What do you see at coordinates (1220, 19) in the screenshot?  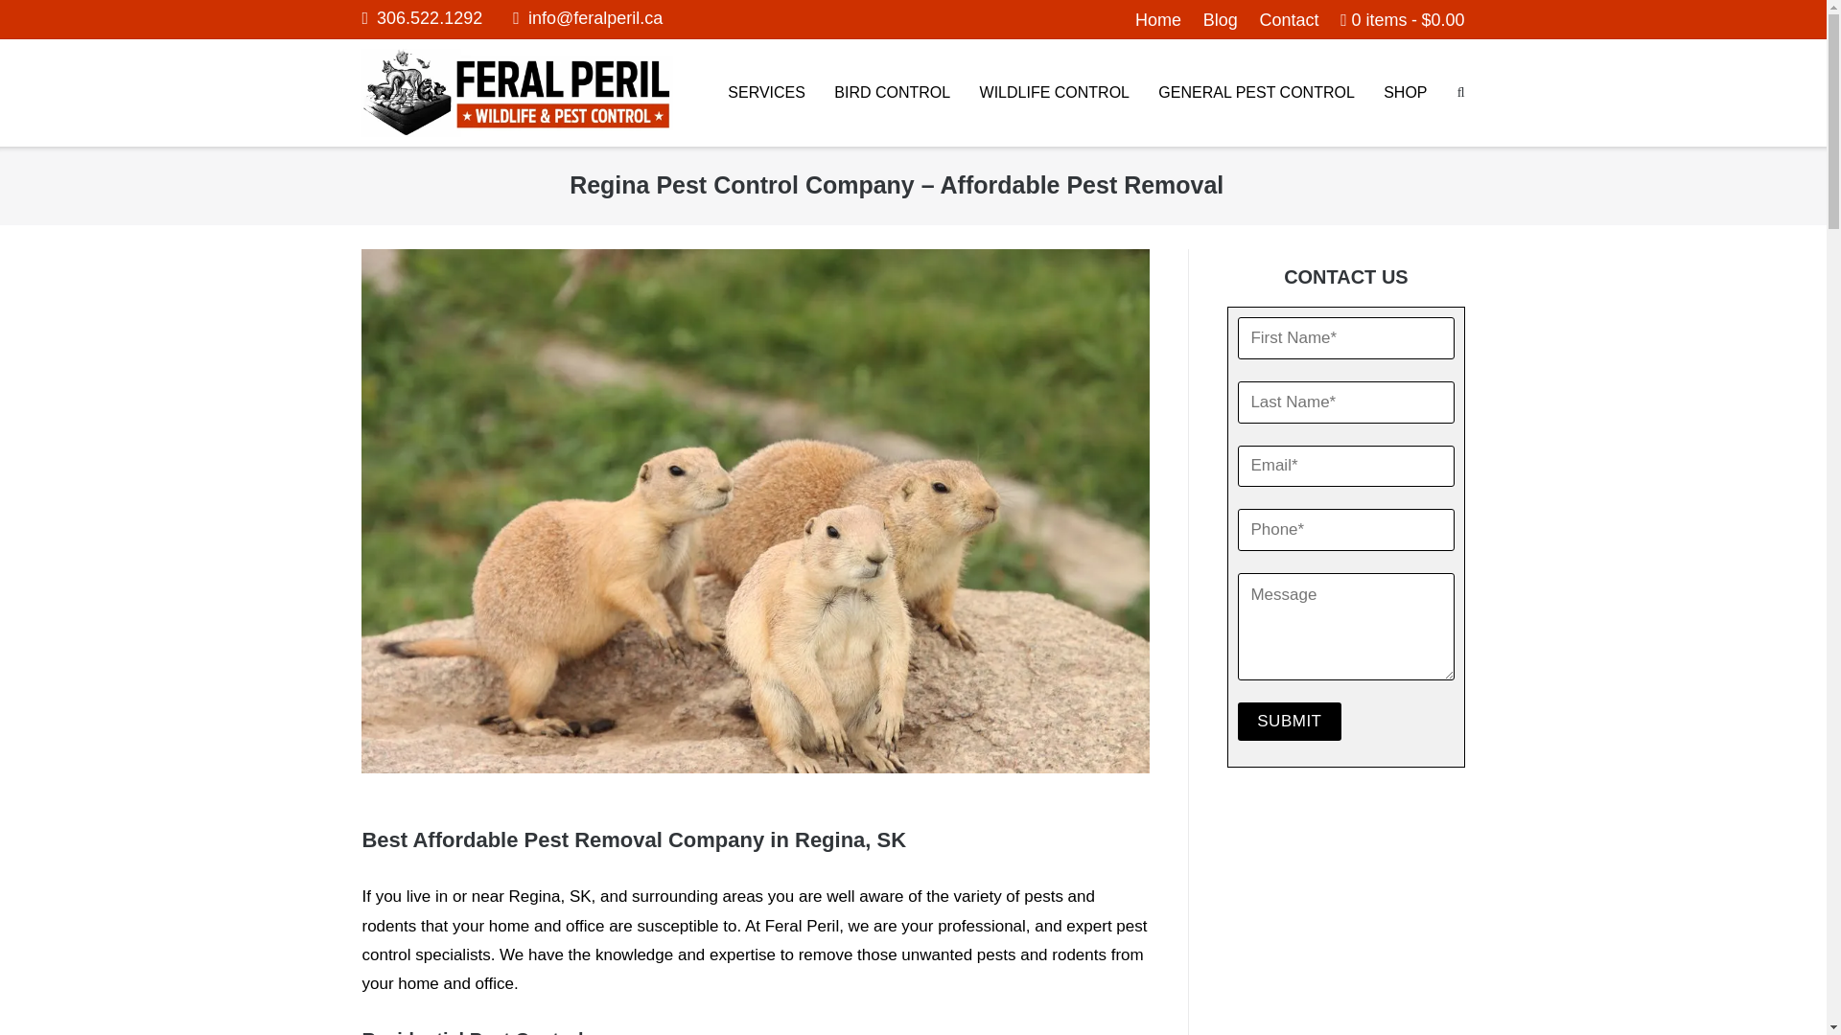 I see `Blog` at bounding box center [1220, 19].